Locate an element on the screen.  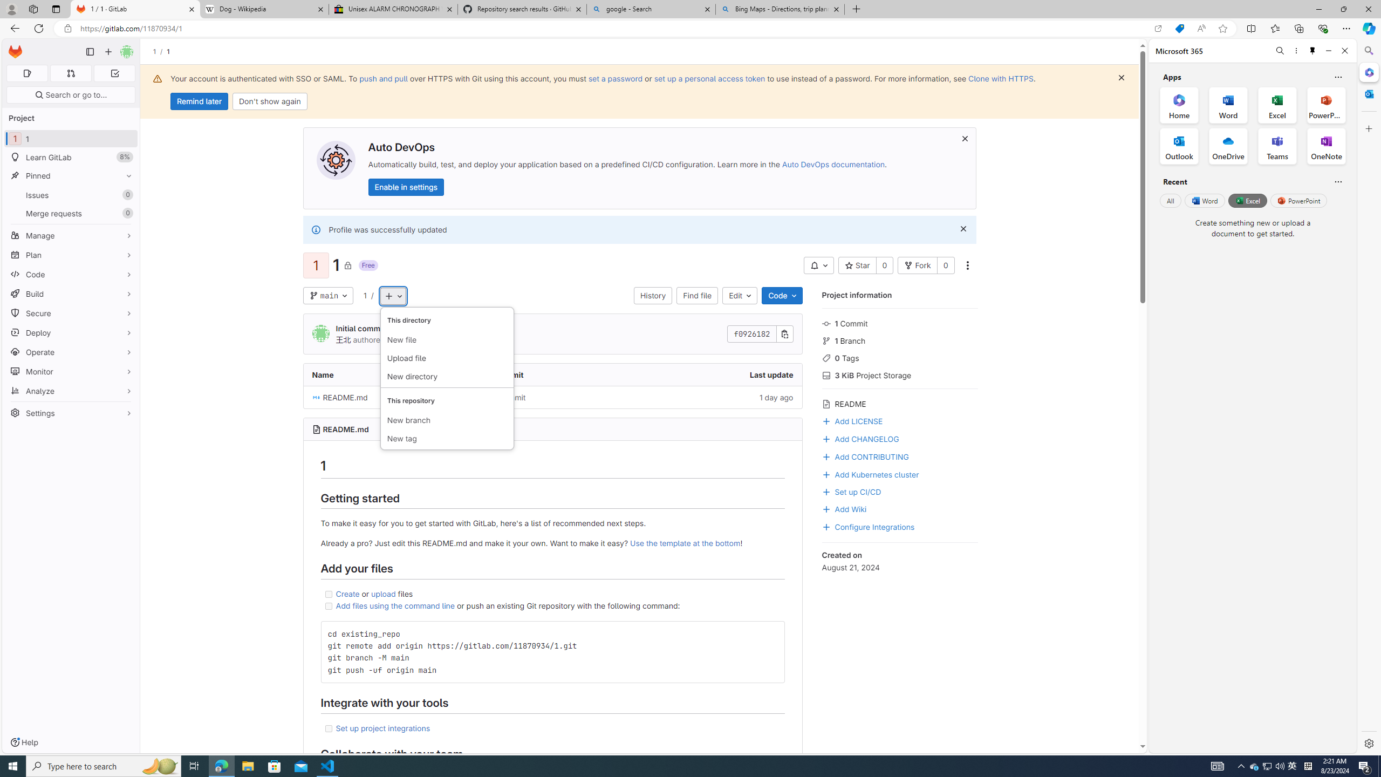
Copy commit SHA is located at coordinates (785, 335).